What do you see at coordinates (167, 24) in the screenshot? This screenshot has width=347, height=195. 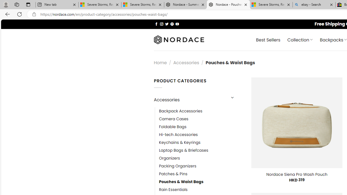 I see `Follow on Twitter` at bounding box center [167, 24].